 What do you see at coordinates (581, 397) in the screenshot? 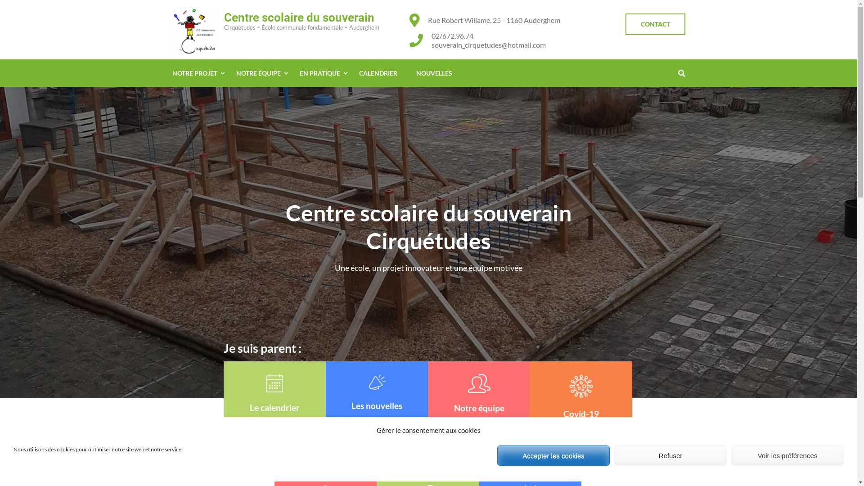
I see `Covid-19` at bounding box center [581, 397].